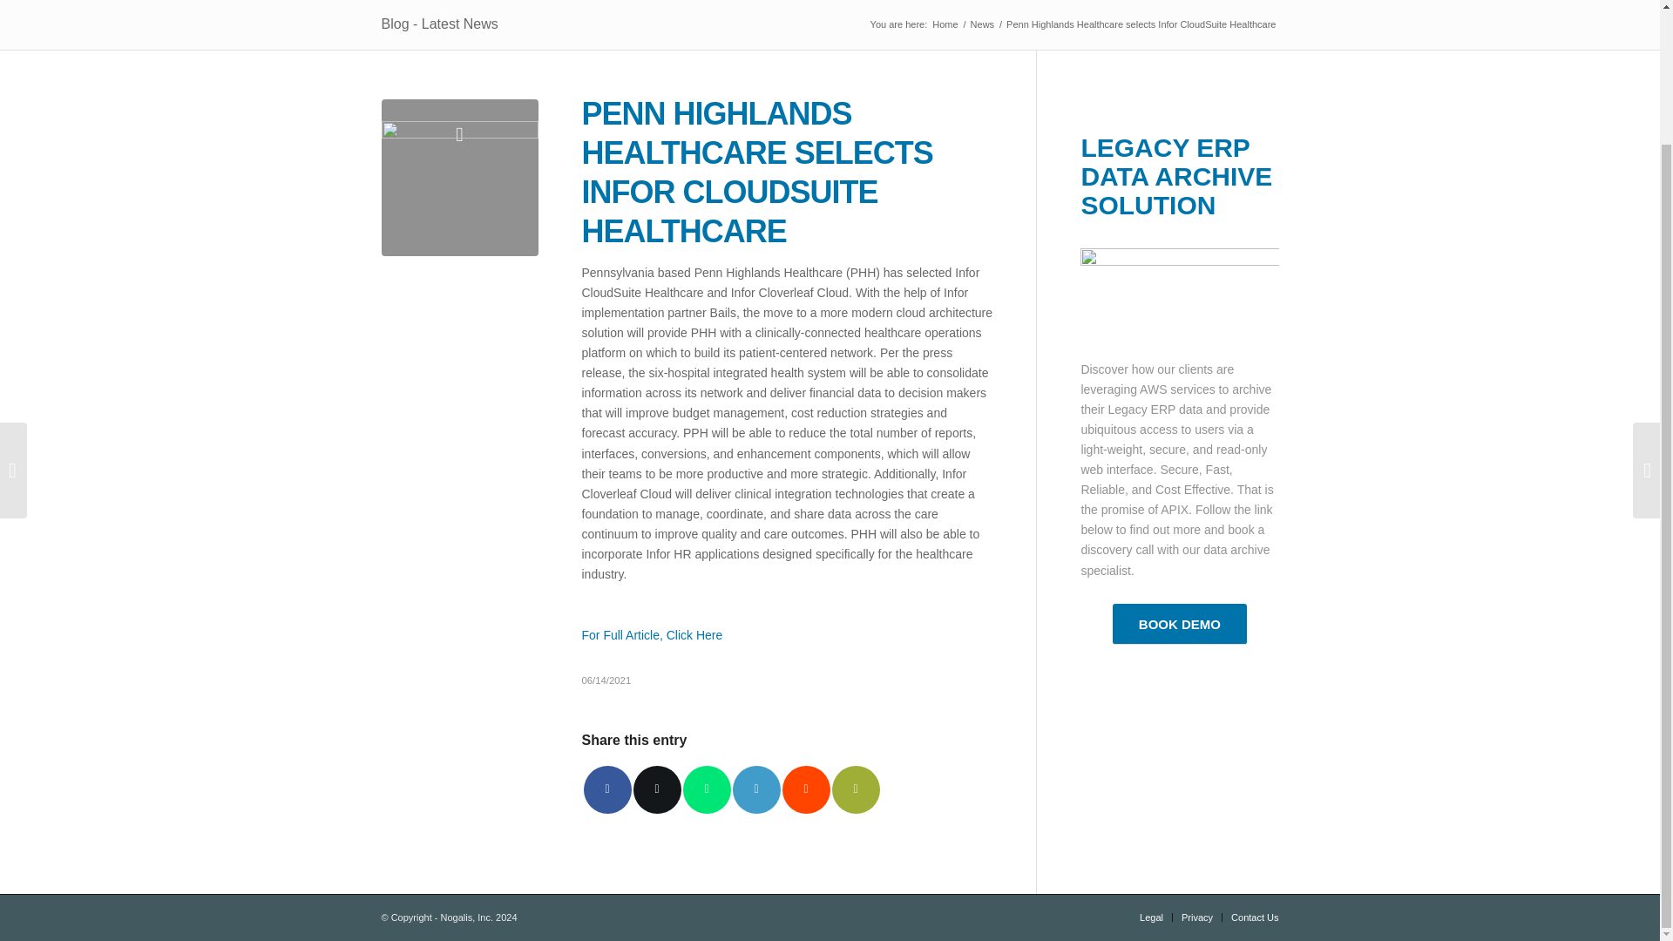  What do you see at coordinates (439, 24) in the screenshot?
I see `Permanent Link: Blog - Latest News` at bounding box center [439, 24].